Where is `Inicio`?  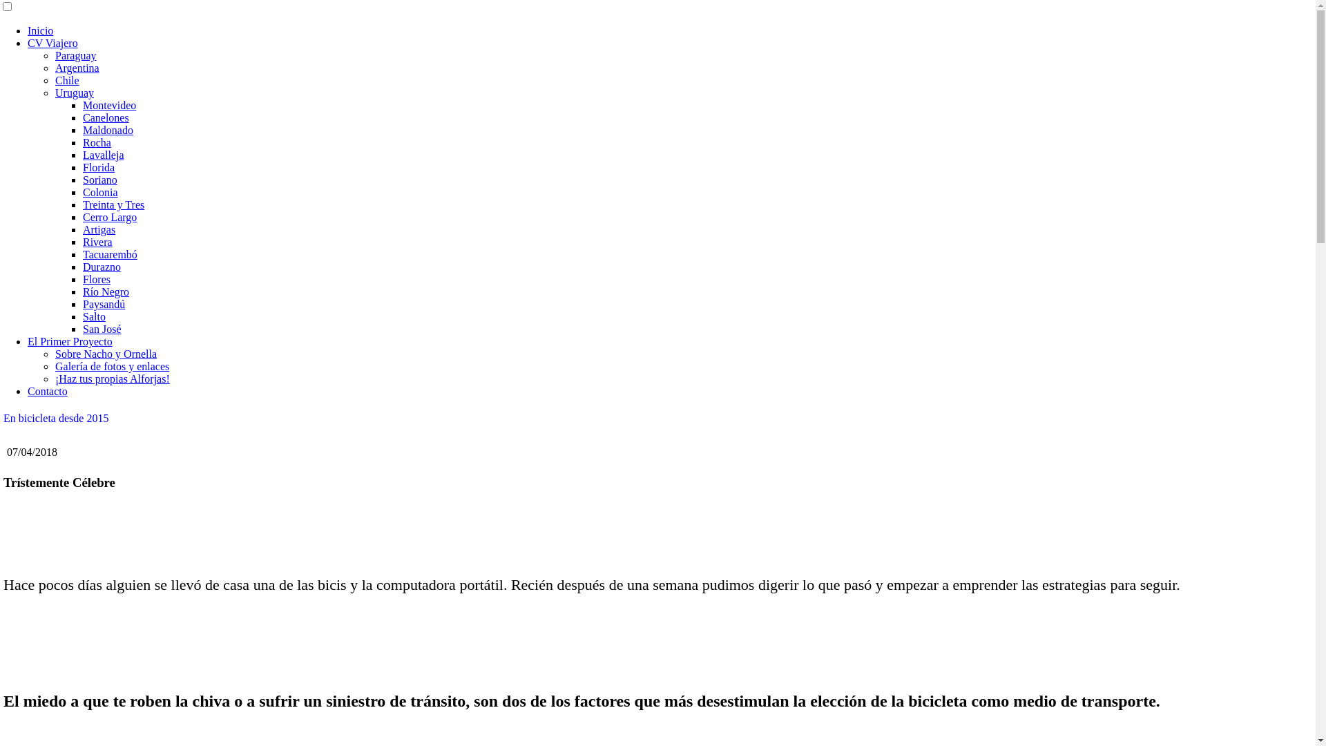
Inicio is located at coordinates (40, 30).